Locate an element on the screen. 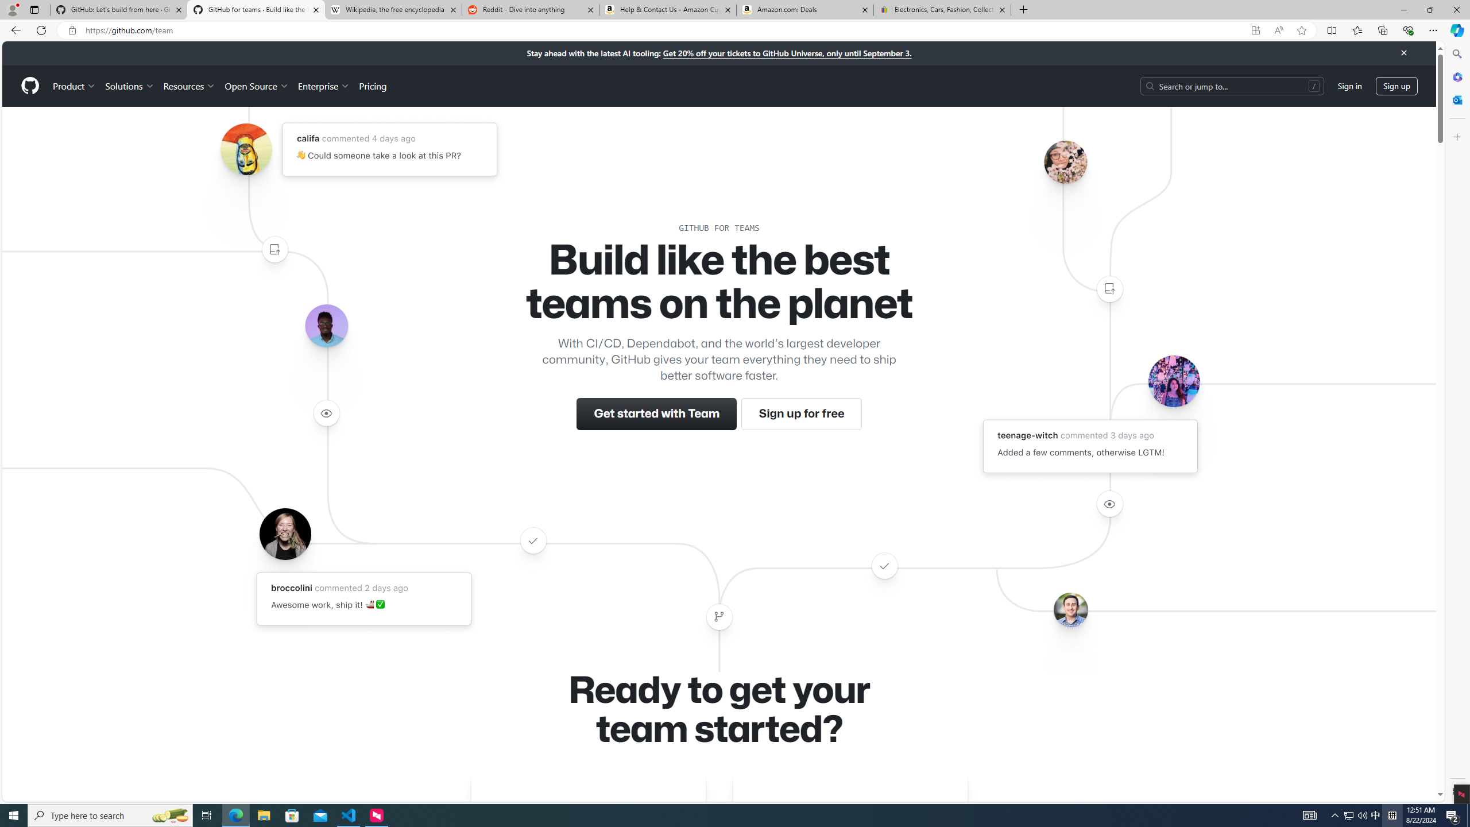  Avatar of the user benbalter is located at coordinates (1070, 610).